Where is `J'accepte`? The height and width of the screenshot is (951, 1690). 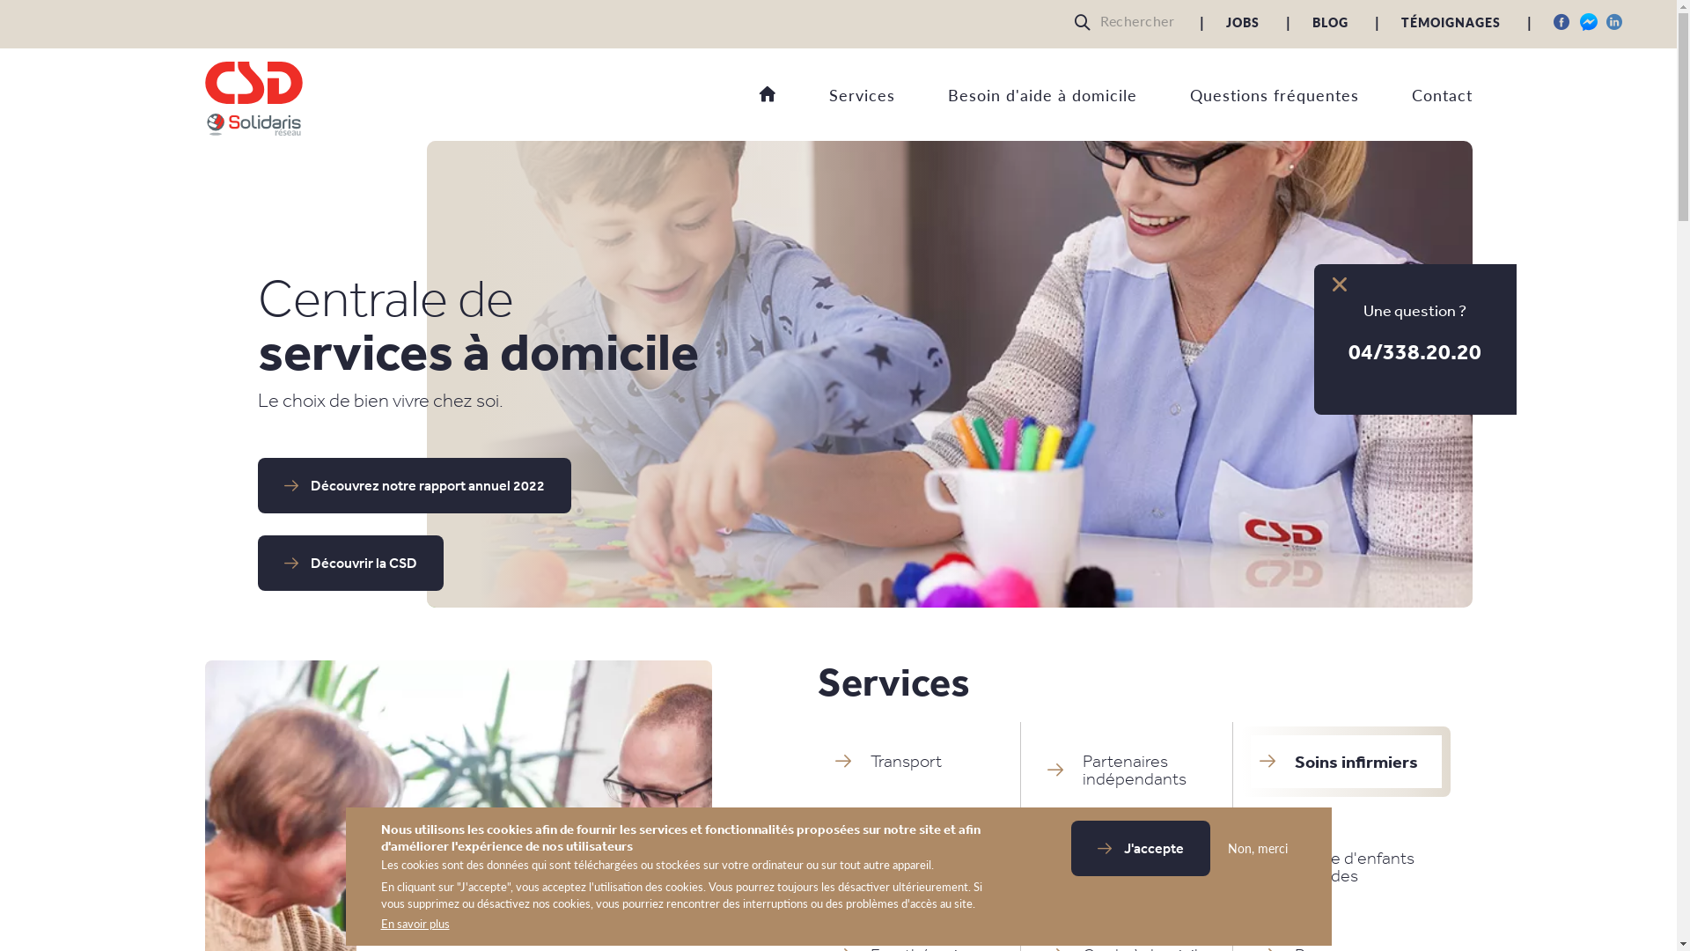
J'accepte is located at coordinates (1140, 849).